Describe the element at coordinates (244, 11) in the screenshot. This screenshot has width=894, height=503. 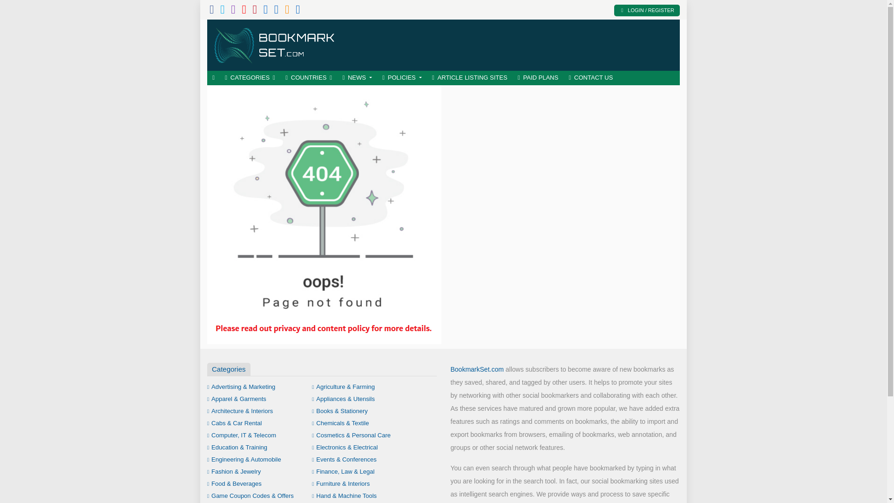
I see `YouTube` at that location.